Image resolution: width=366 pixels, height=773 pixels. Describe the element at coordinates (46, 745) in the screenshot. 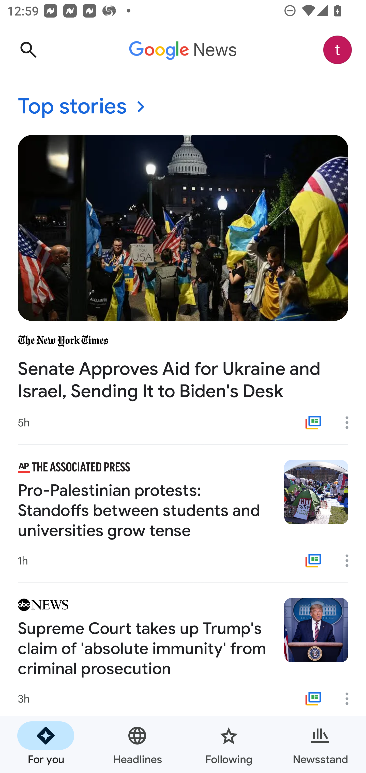

I see `For you` at that location.